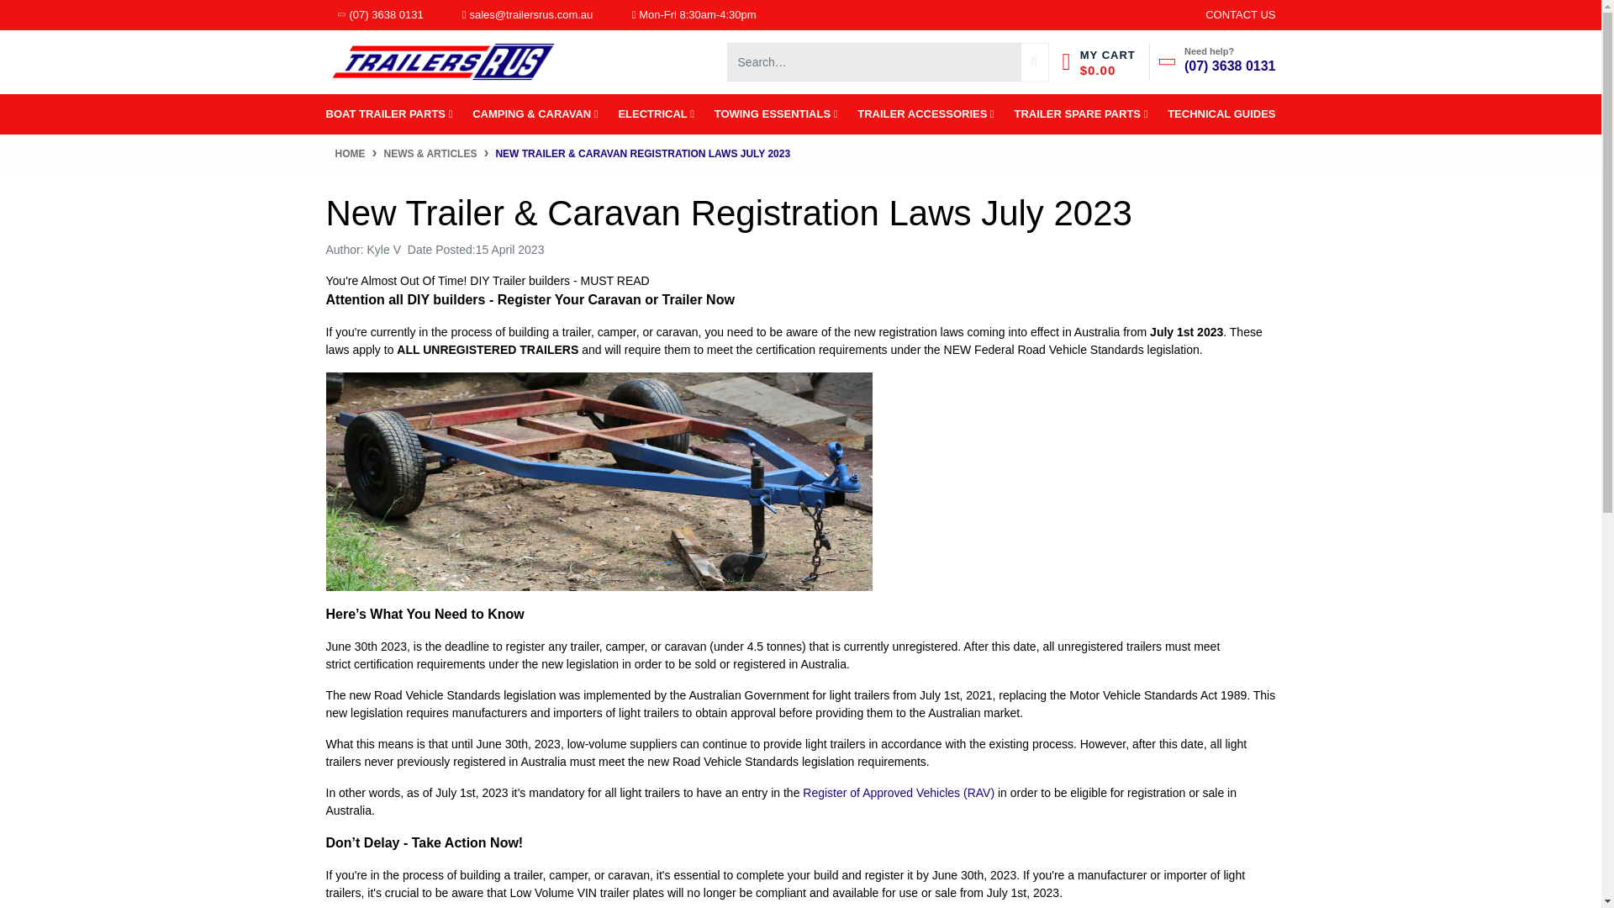 The width and height of the screenshot is (1614, 908). What do you see at coordinates (393, 114) in the screenshot?
I see `BOAT TRAILER PARTS` at bounding box center [393, 114].